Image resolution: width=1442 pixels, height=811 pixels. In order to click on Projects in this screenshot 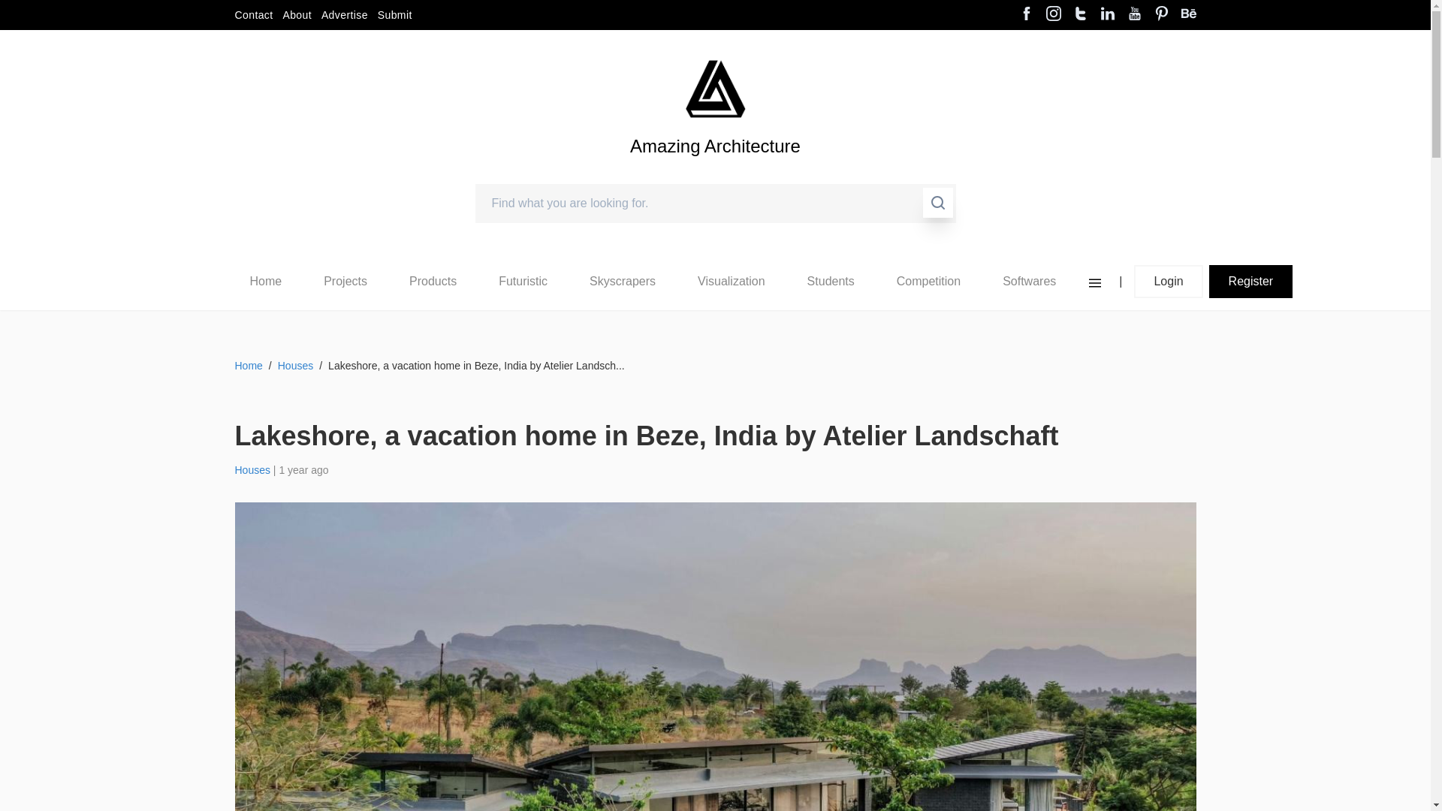, I will do `click(345, 281)`.